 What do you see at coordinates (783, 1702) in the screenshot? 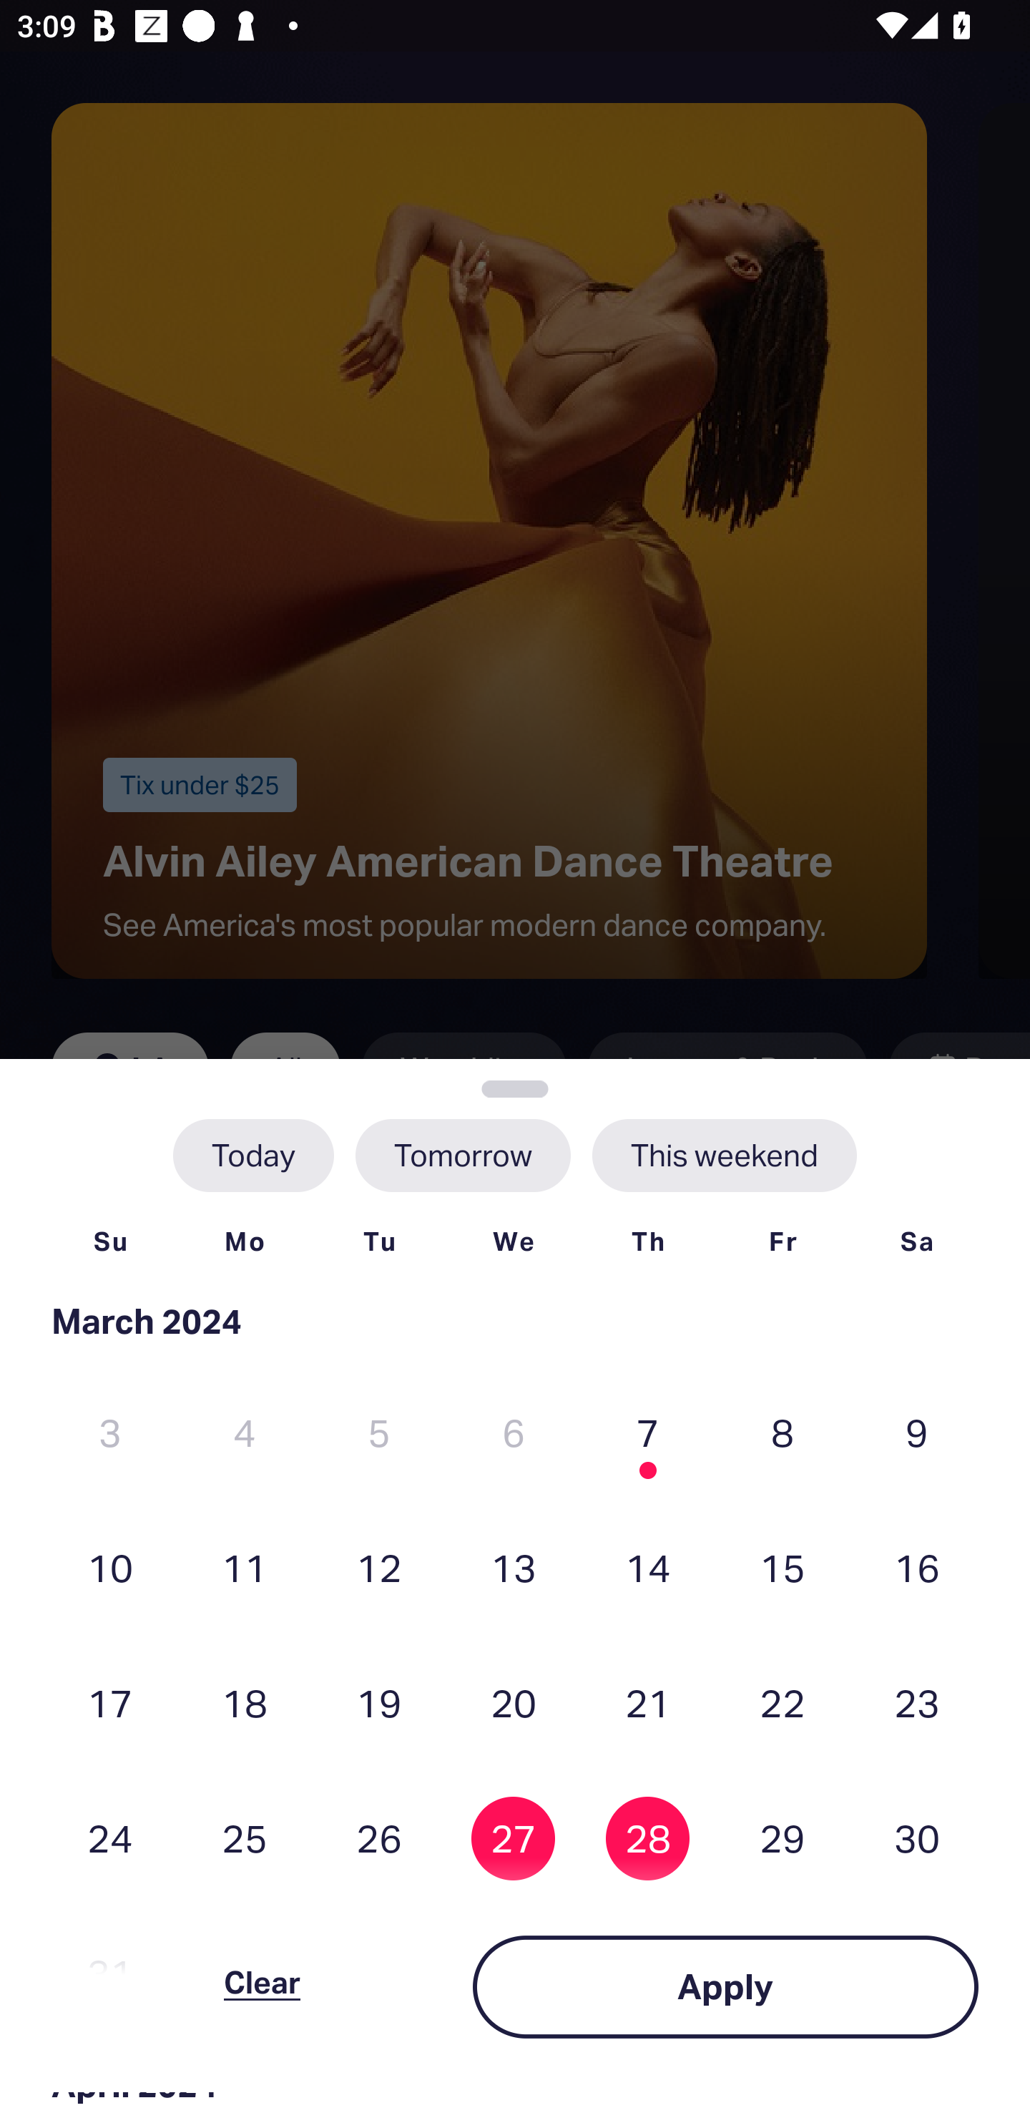
I see `22` at bounding box center [783, 1702].